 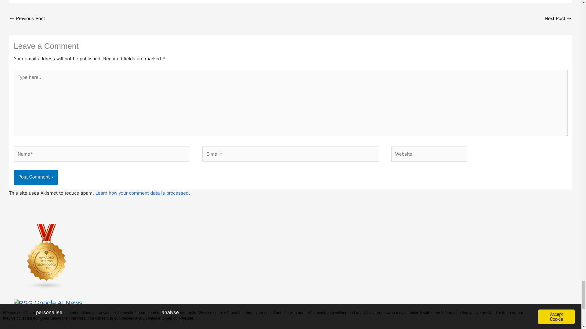 What do you see at coordinates (27, 19) in the screenshot?
I see `Artificial Intelligence and ethics: fears and controversy` at bounding box center [27, 19].